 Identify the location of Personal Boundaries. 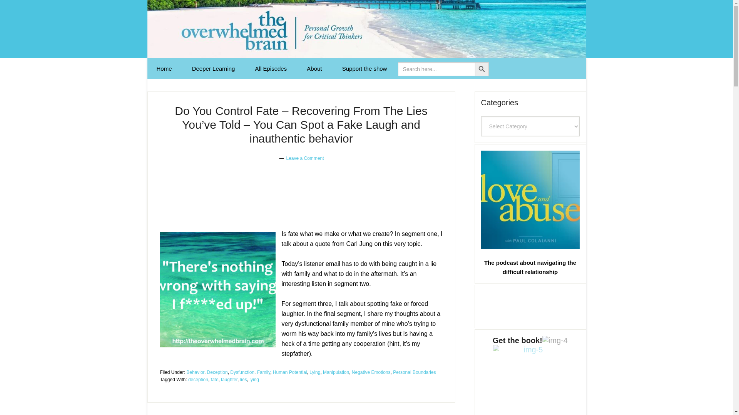
(414, 372).